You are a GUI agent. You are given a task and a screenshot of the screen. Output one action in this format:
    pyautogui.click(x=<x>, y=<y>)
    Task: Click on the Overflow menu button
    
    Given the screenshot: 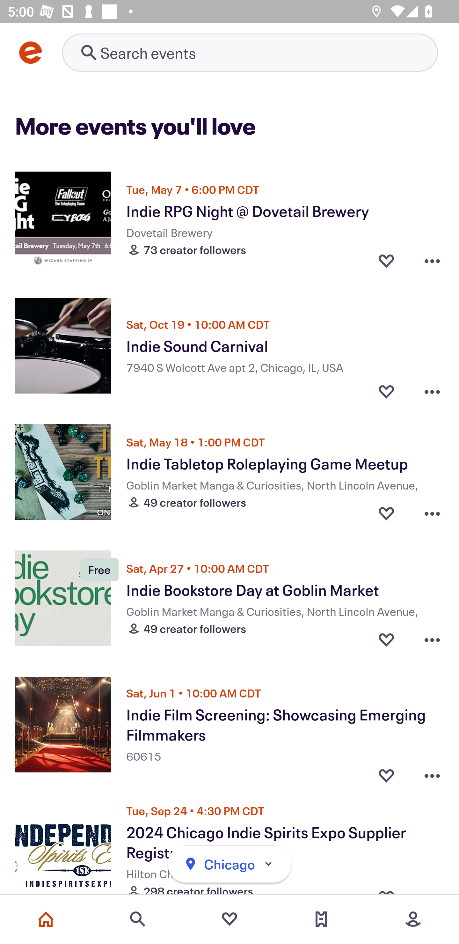 What is the action you would take?
    pyautogui.click(x=432, y=770)
    